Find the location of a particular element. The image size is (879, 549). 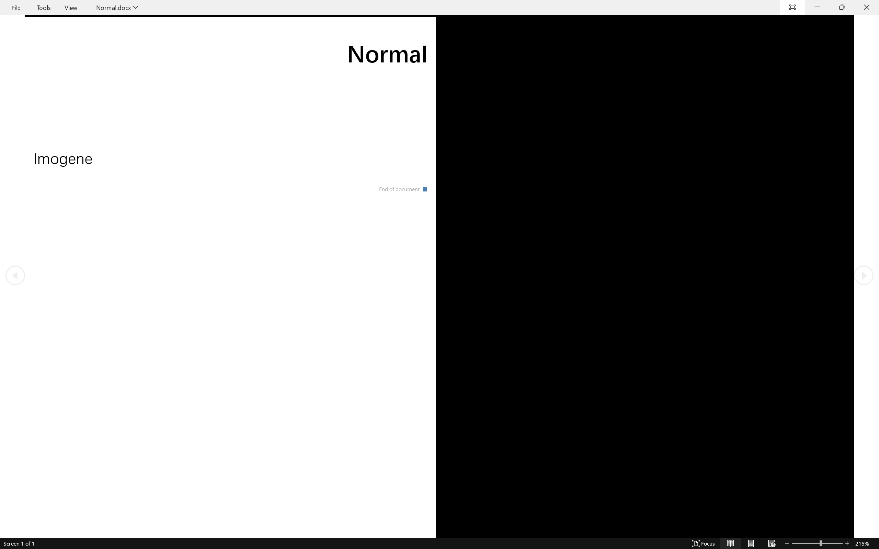

Shape Effects is located at coordinates (423, 47).